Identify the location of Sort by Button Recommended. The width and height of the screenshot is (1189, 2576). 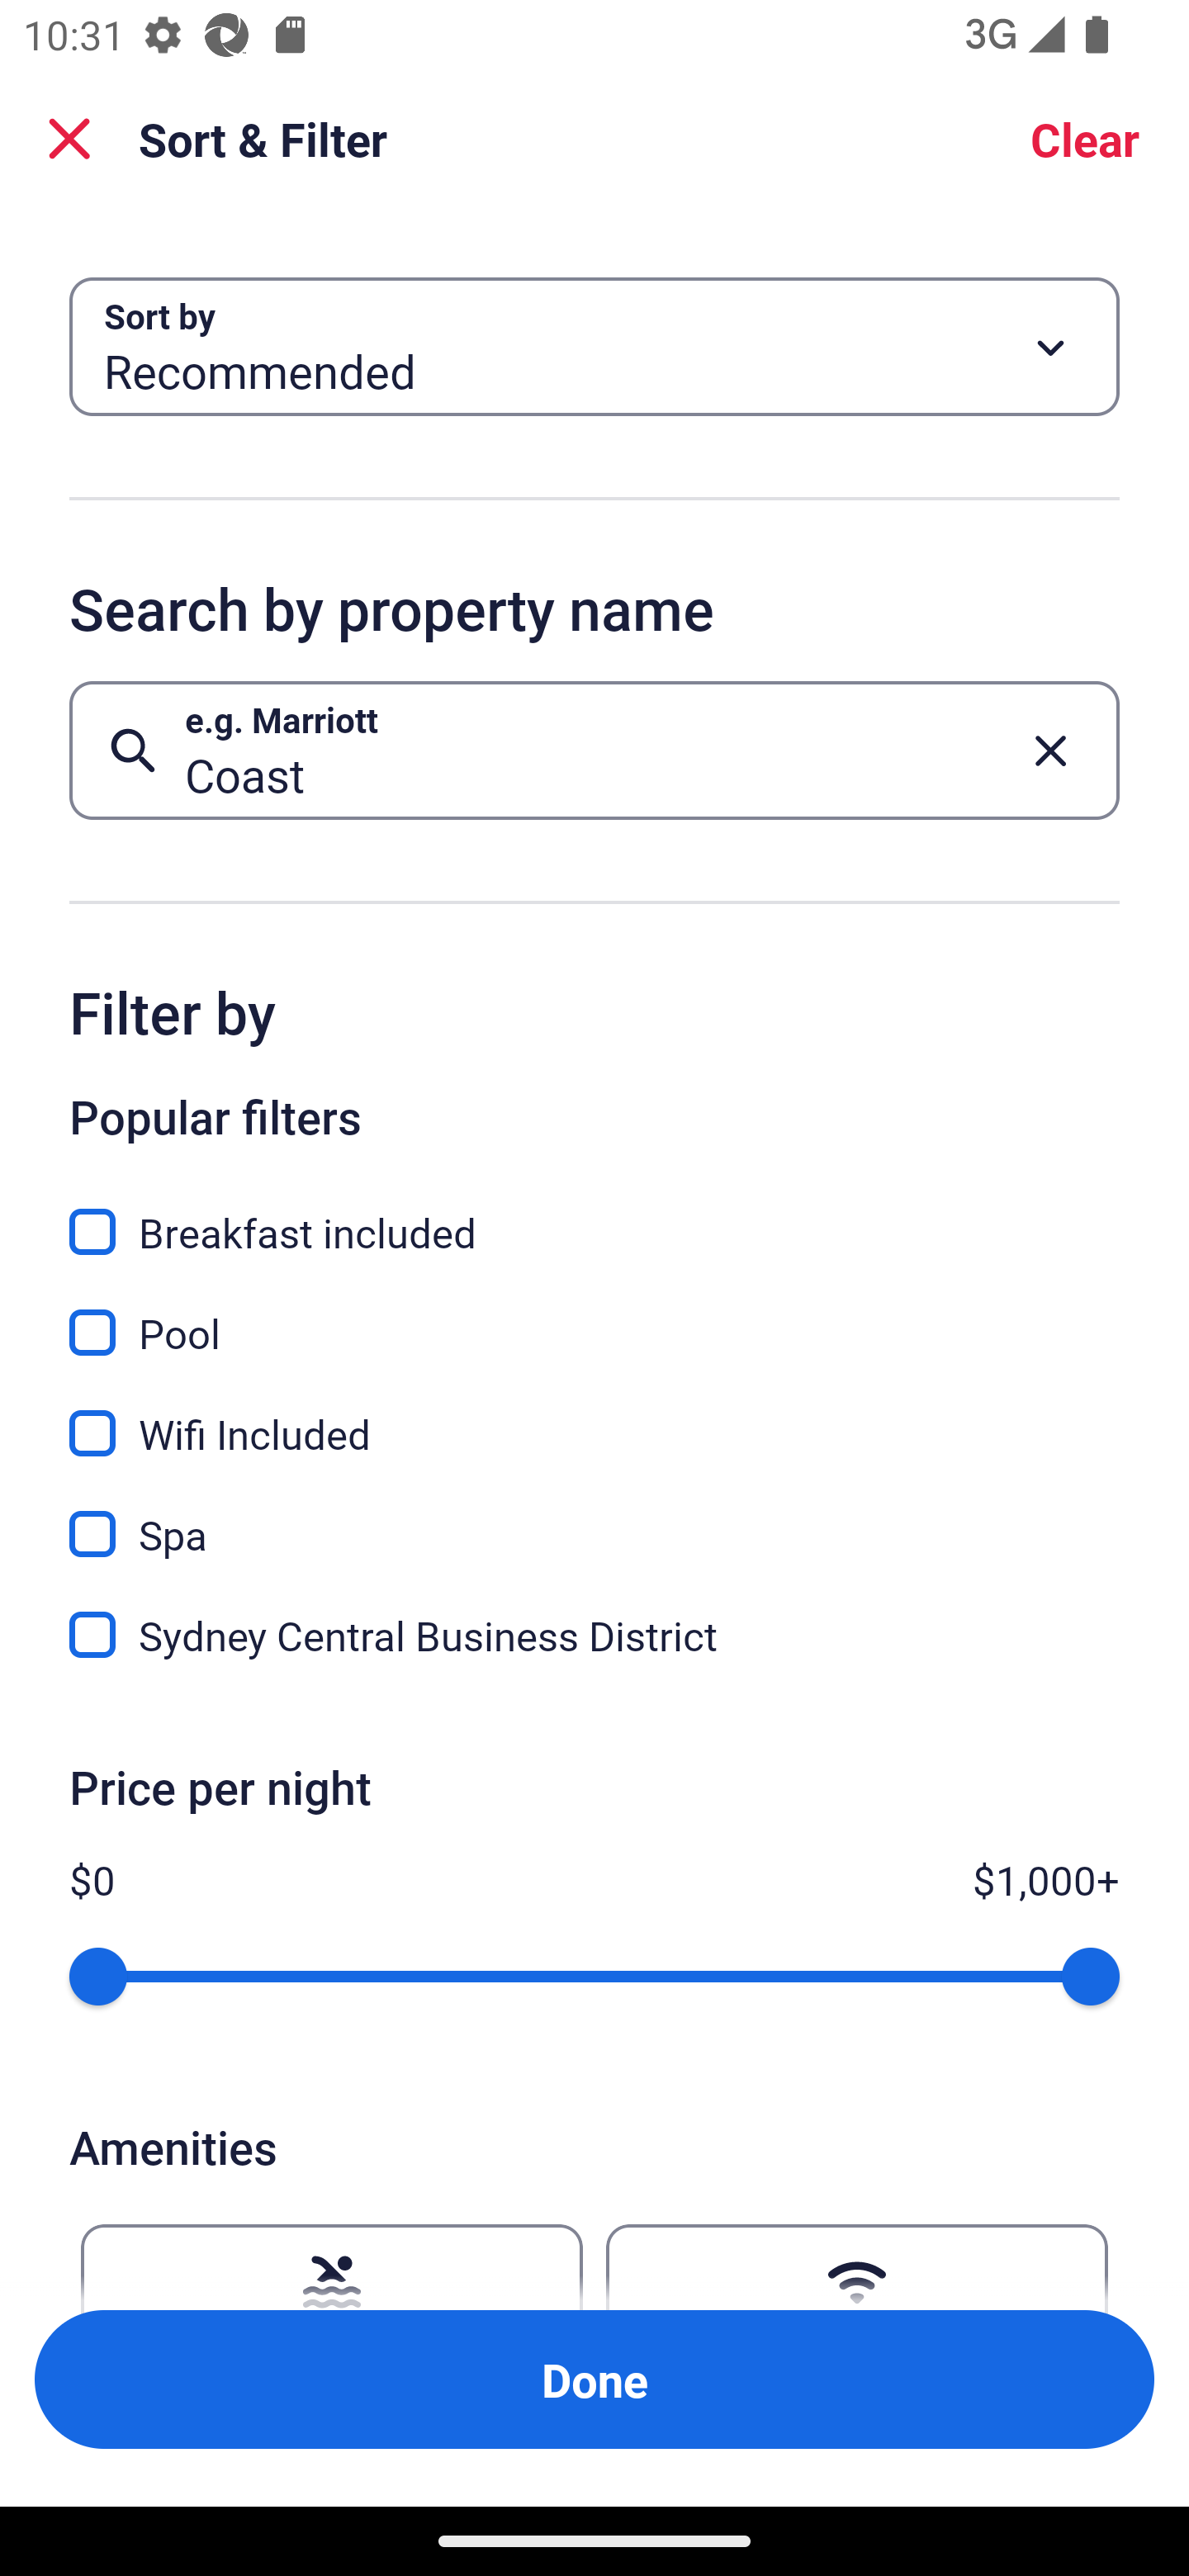
(594, 347).